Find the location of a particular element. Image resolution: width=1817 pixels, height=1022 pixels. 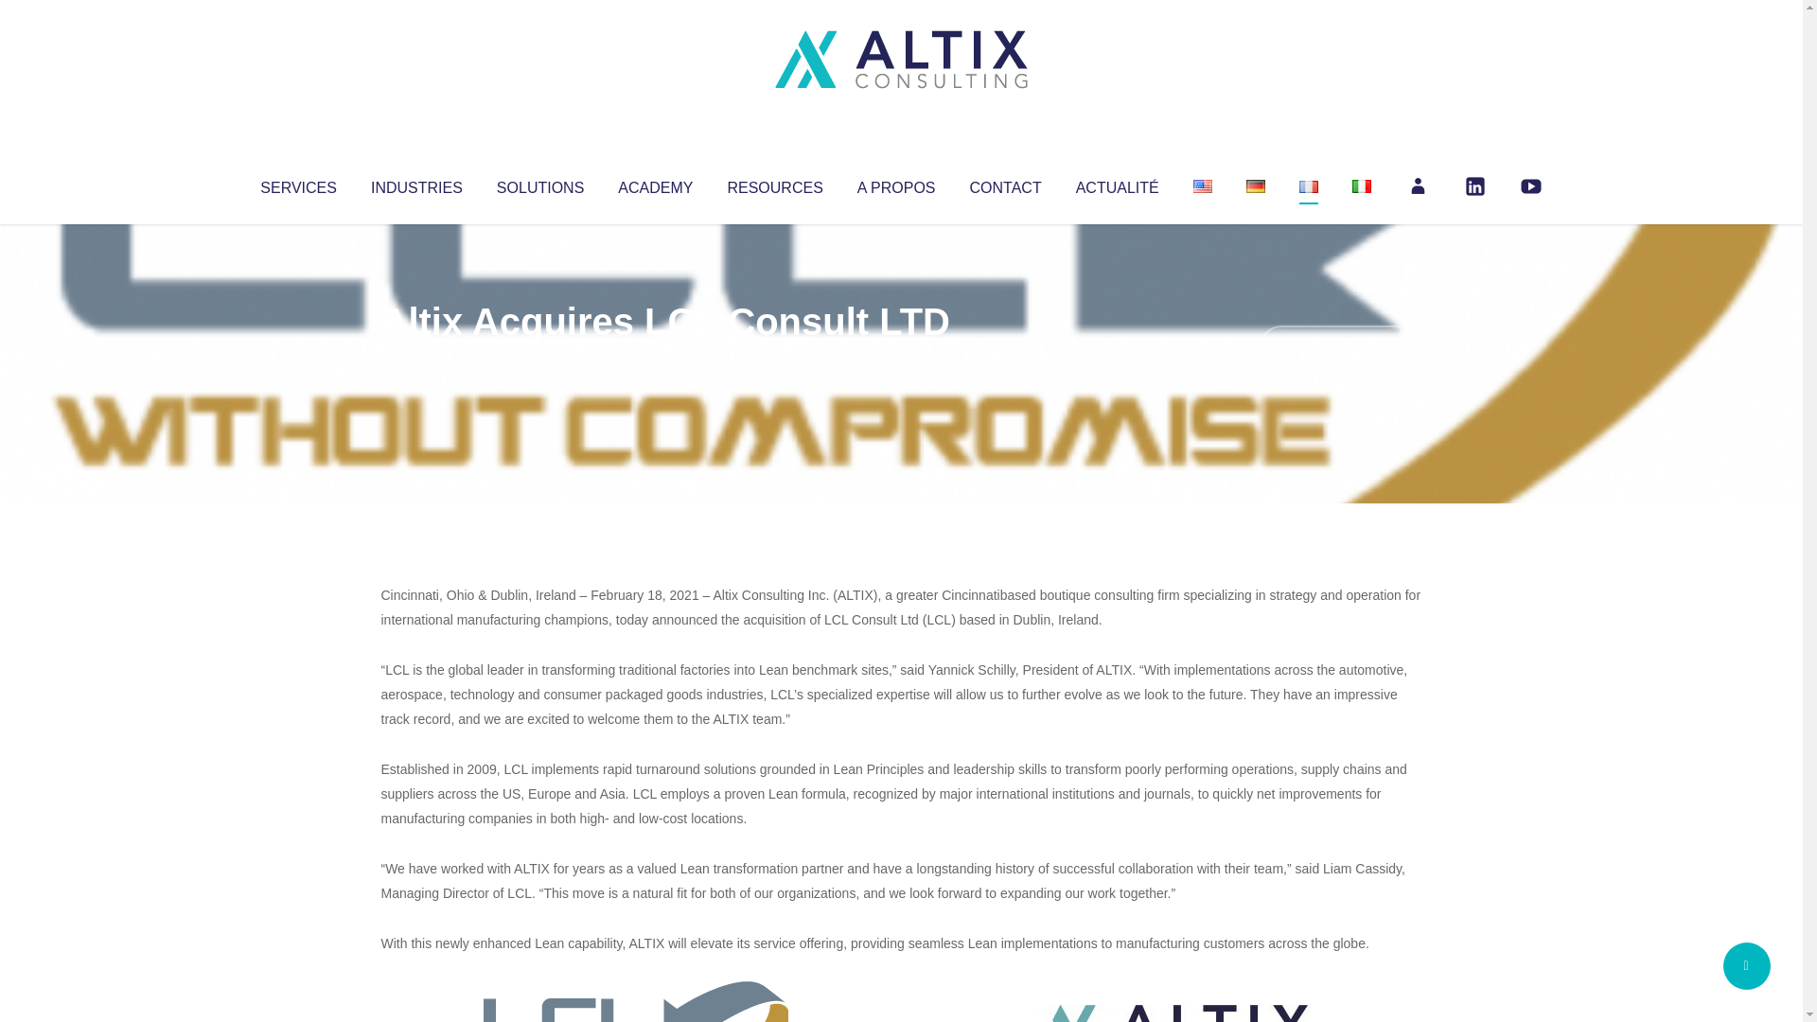

Altix is located at coordinates (416, 360).